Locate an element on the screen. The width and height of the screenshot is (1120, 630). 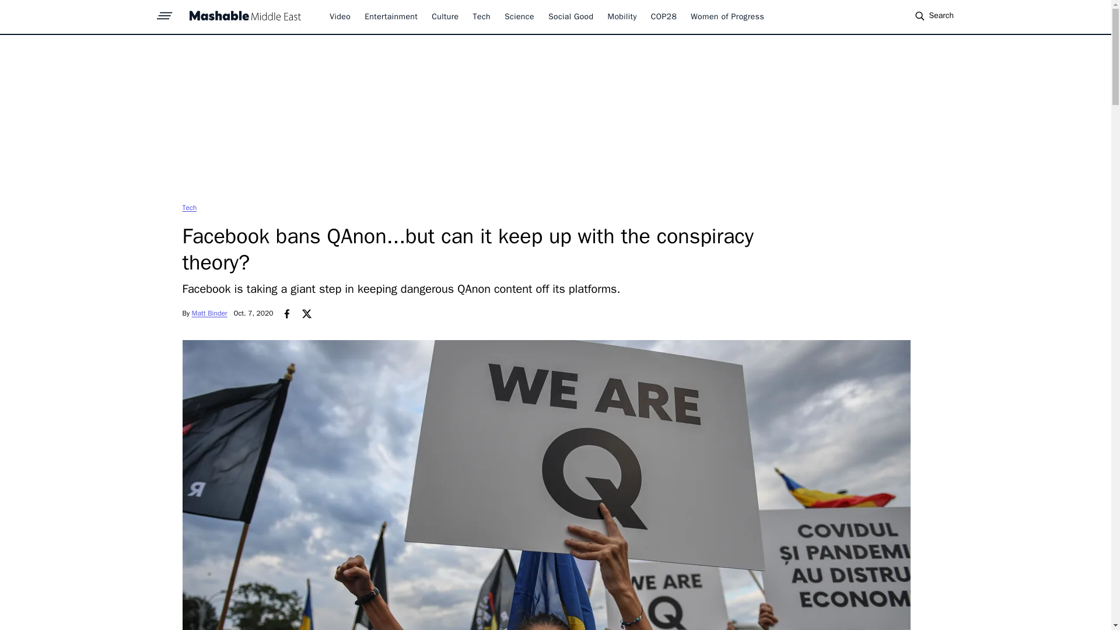
Social Good is located at coordinates (570, 16).